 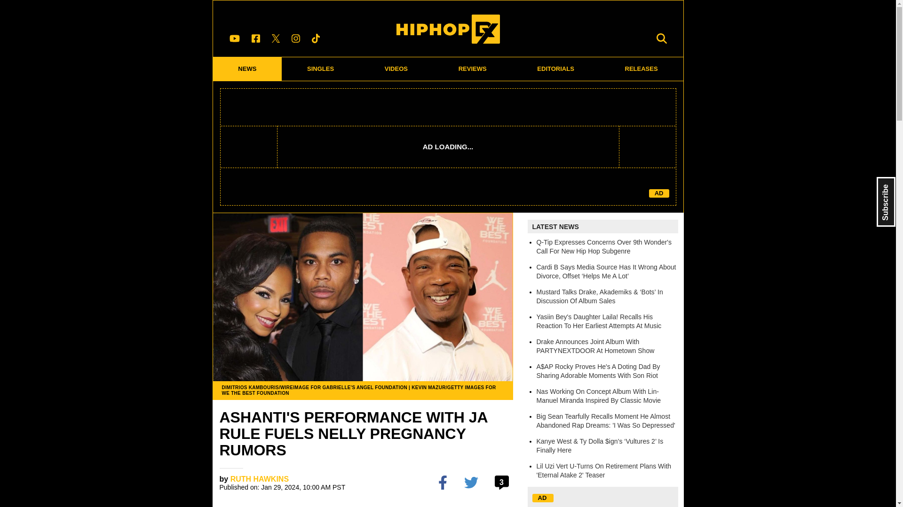 What do you see at coordinates (555, 69) in the screenshot?
I see `EDITORIALS` at bounding box center [555, 69].